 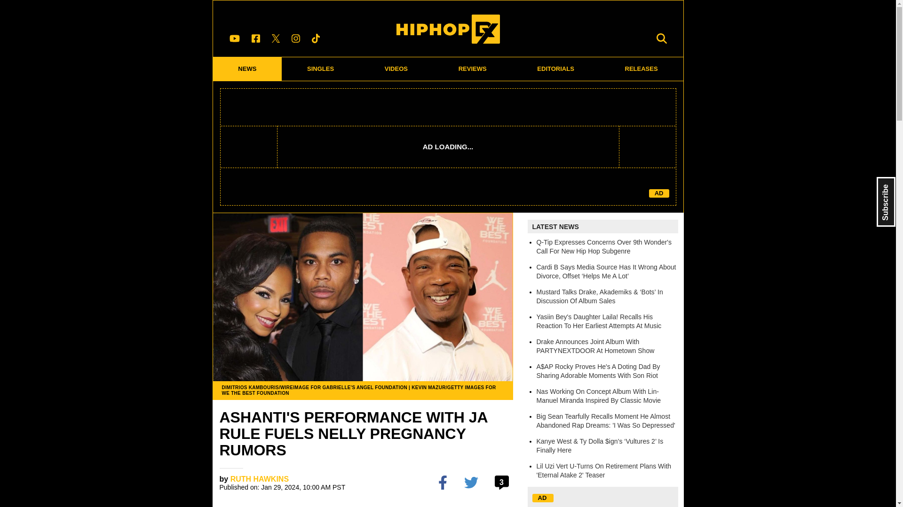 What do you see at coordinates (555, 69) in the screenshot?
I see `EDITORIALS` at bounding box center [555, 69].